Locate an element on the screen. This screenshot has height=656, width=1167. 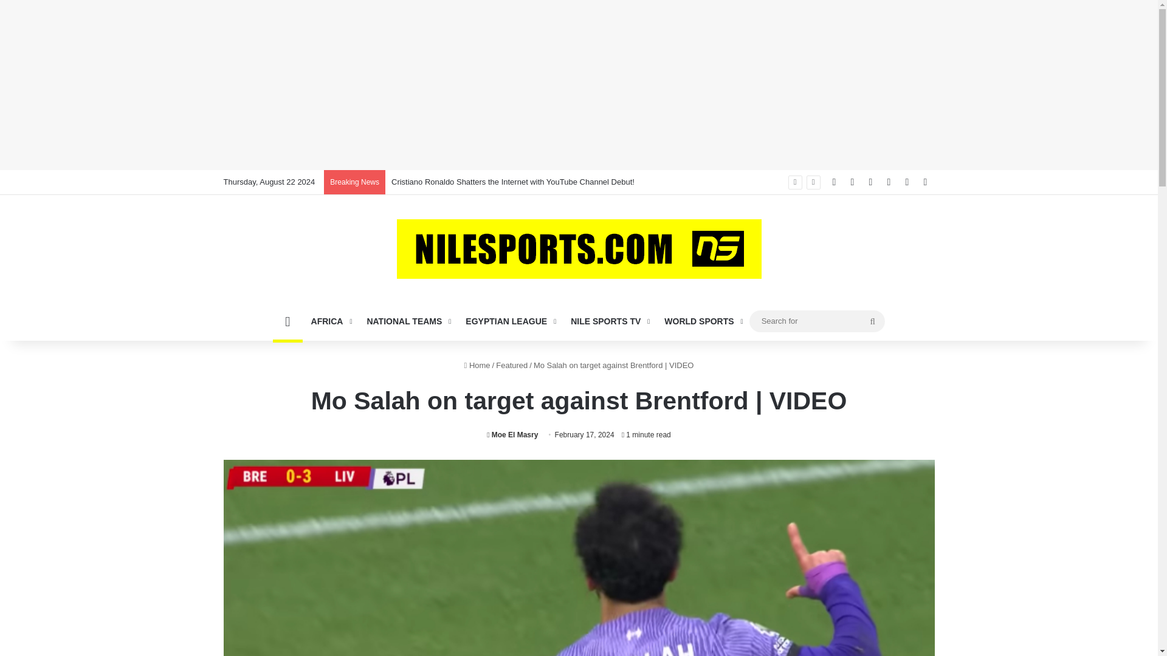
Egyptian National Football Team is located at coordinates (407, 321).